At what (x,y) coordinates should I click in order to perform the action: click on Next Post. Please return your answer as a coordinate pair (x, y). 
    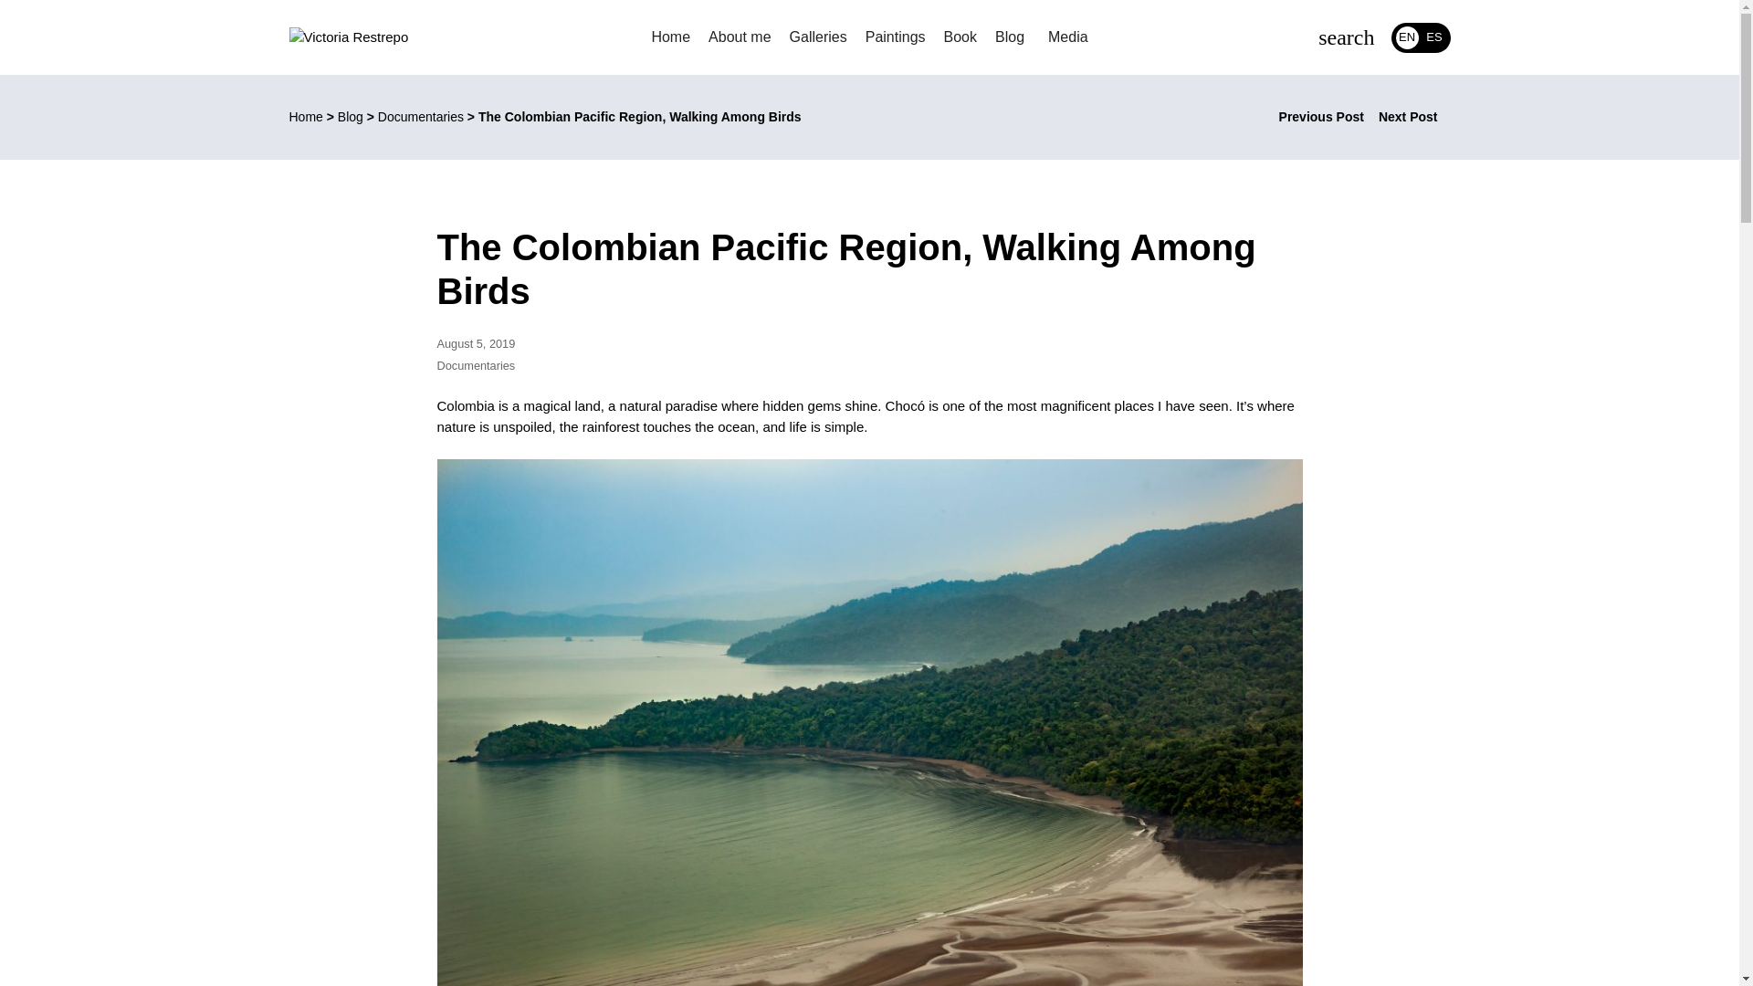
    Looking at the image, I should click on (1414, 117).